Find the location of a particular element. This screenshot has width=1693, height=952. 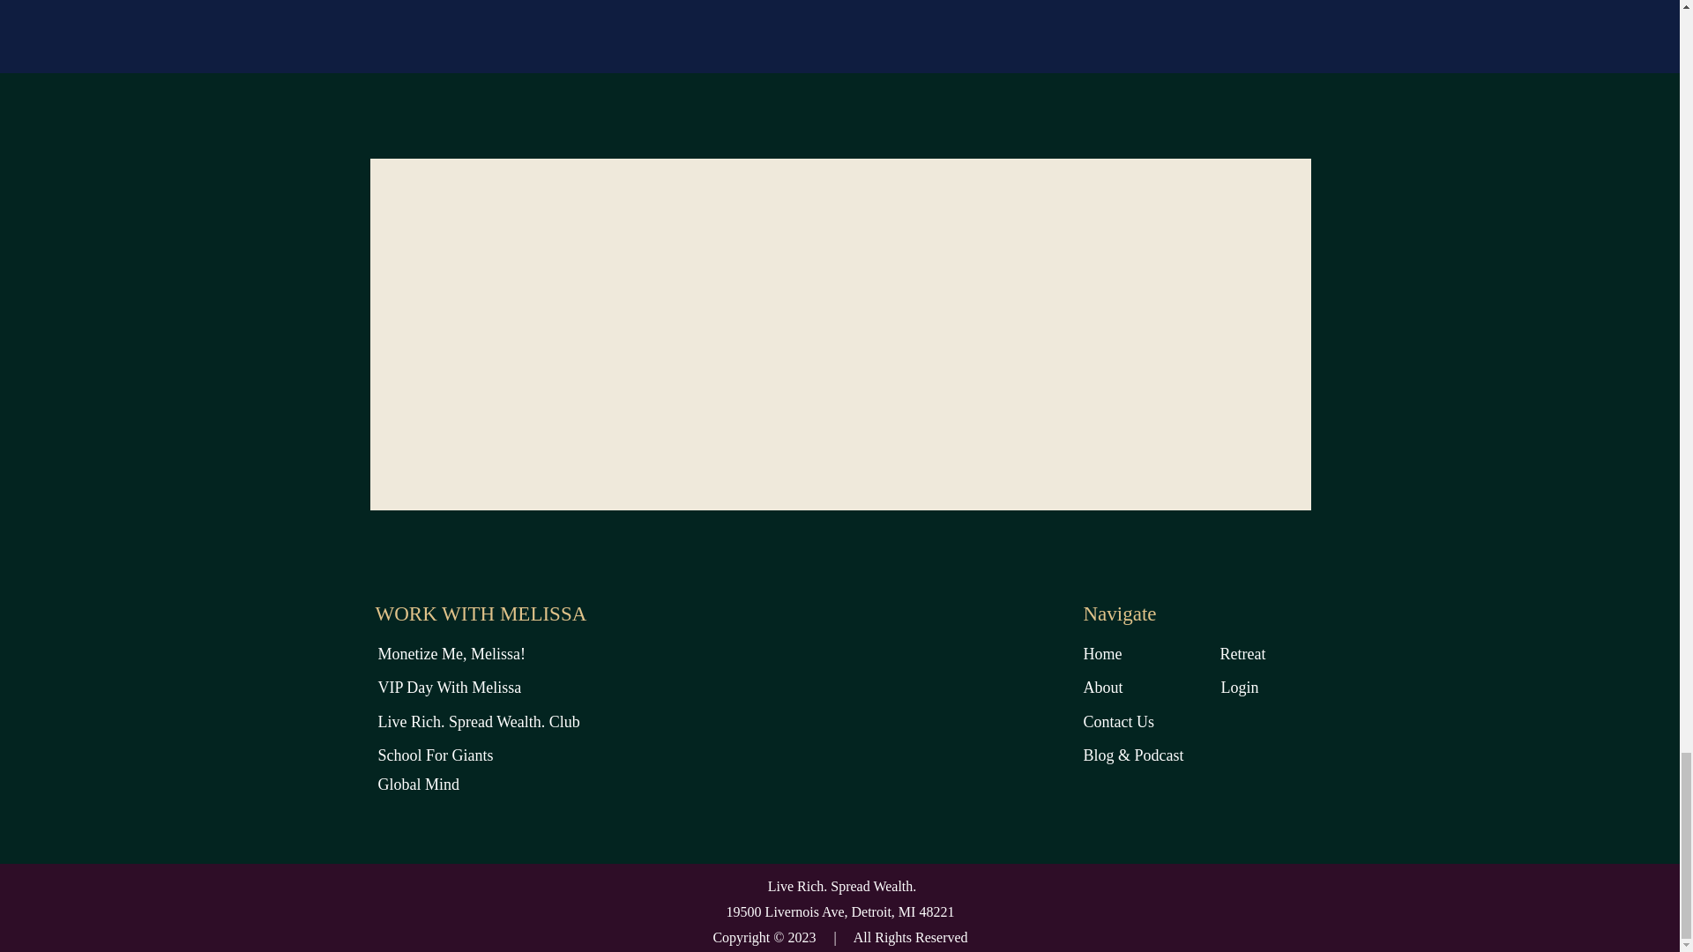

VIP Day With Melissa is located at coordinates (515, 683).